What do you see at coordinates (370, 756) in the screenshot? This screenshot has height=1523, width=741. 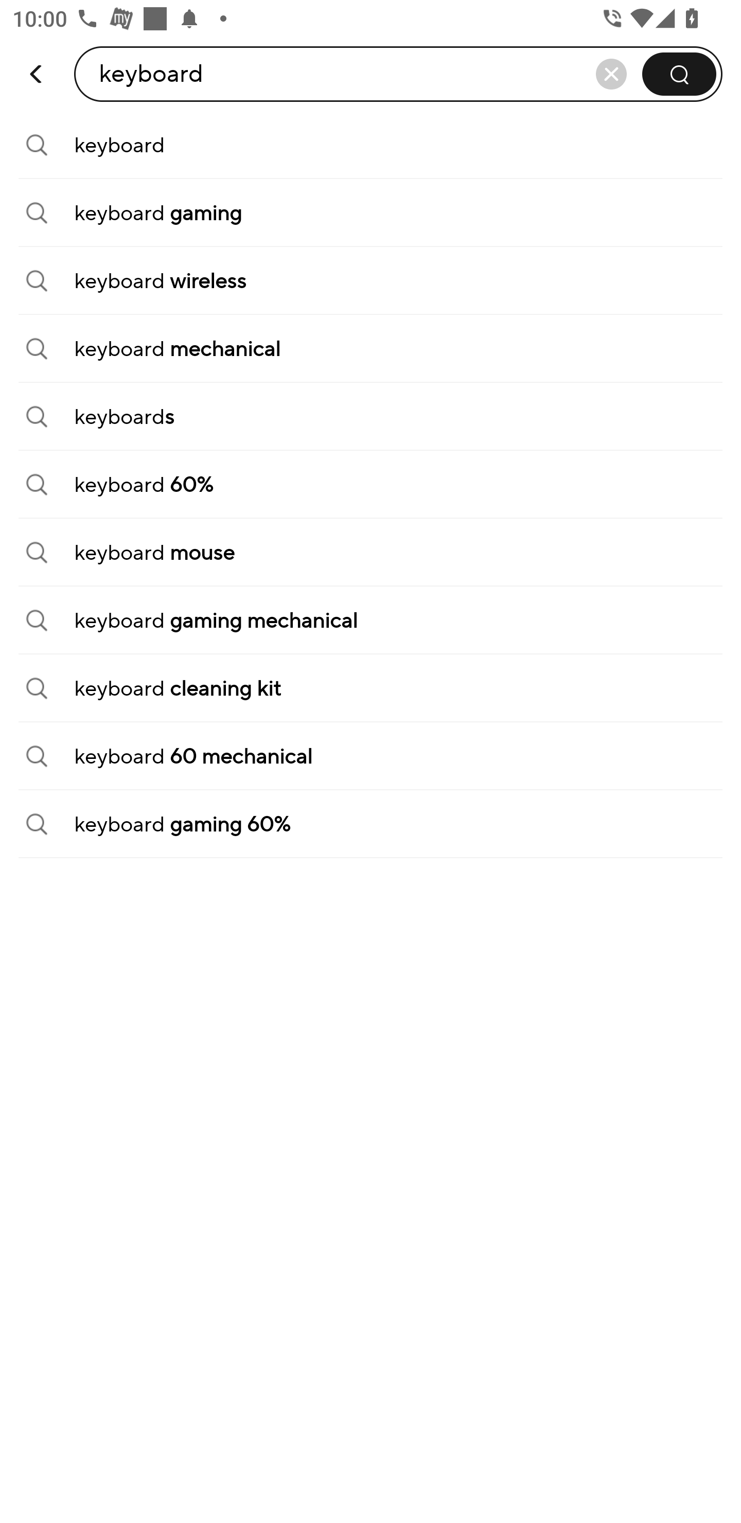 I see `keyboard 60 mechanical` at bounding box center [370, 756].